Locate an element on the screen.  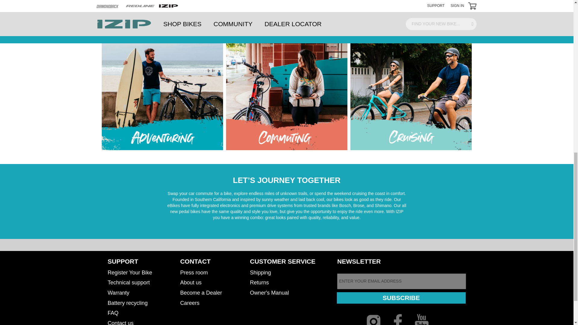
FAQ is located at coordinates (113, 313).